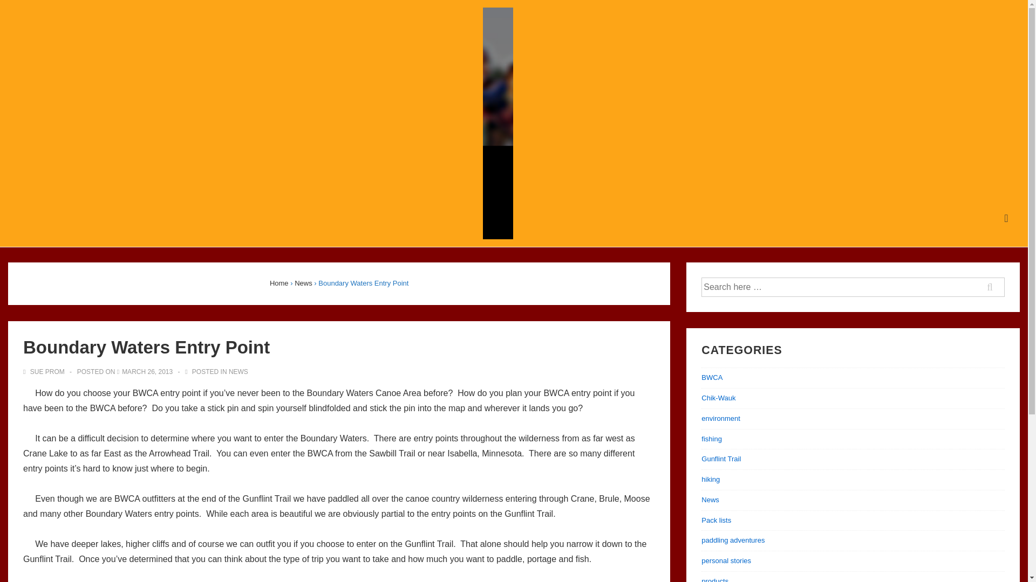  I want to click on NEWS, so click(238, 371).